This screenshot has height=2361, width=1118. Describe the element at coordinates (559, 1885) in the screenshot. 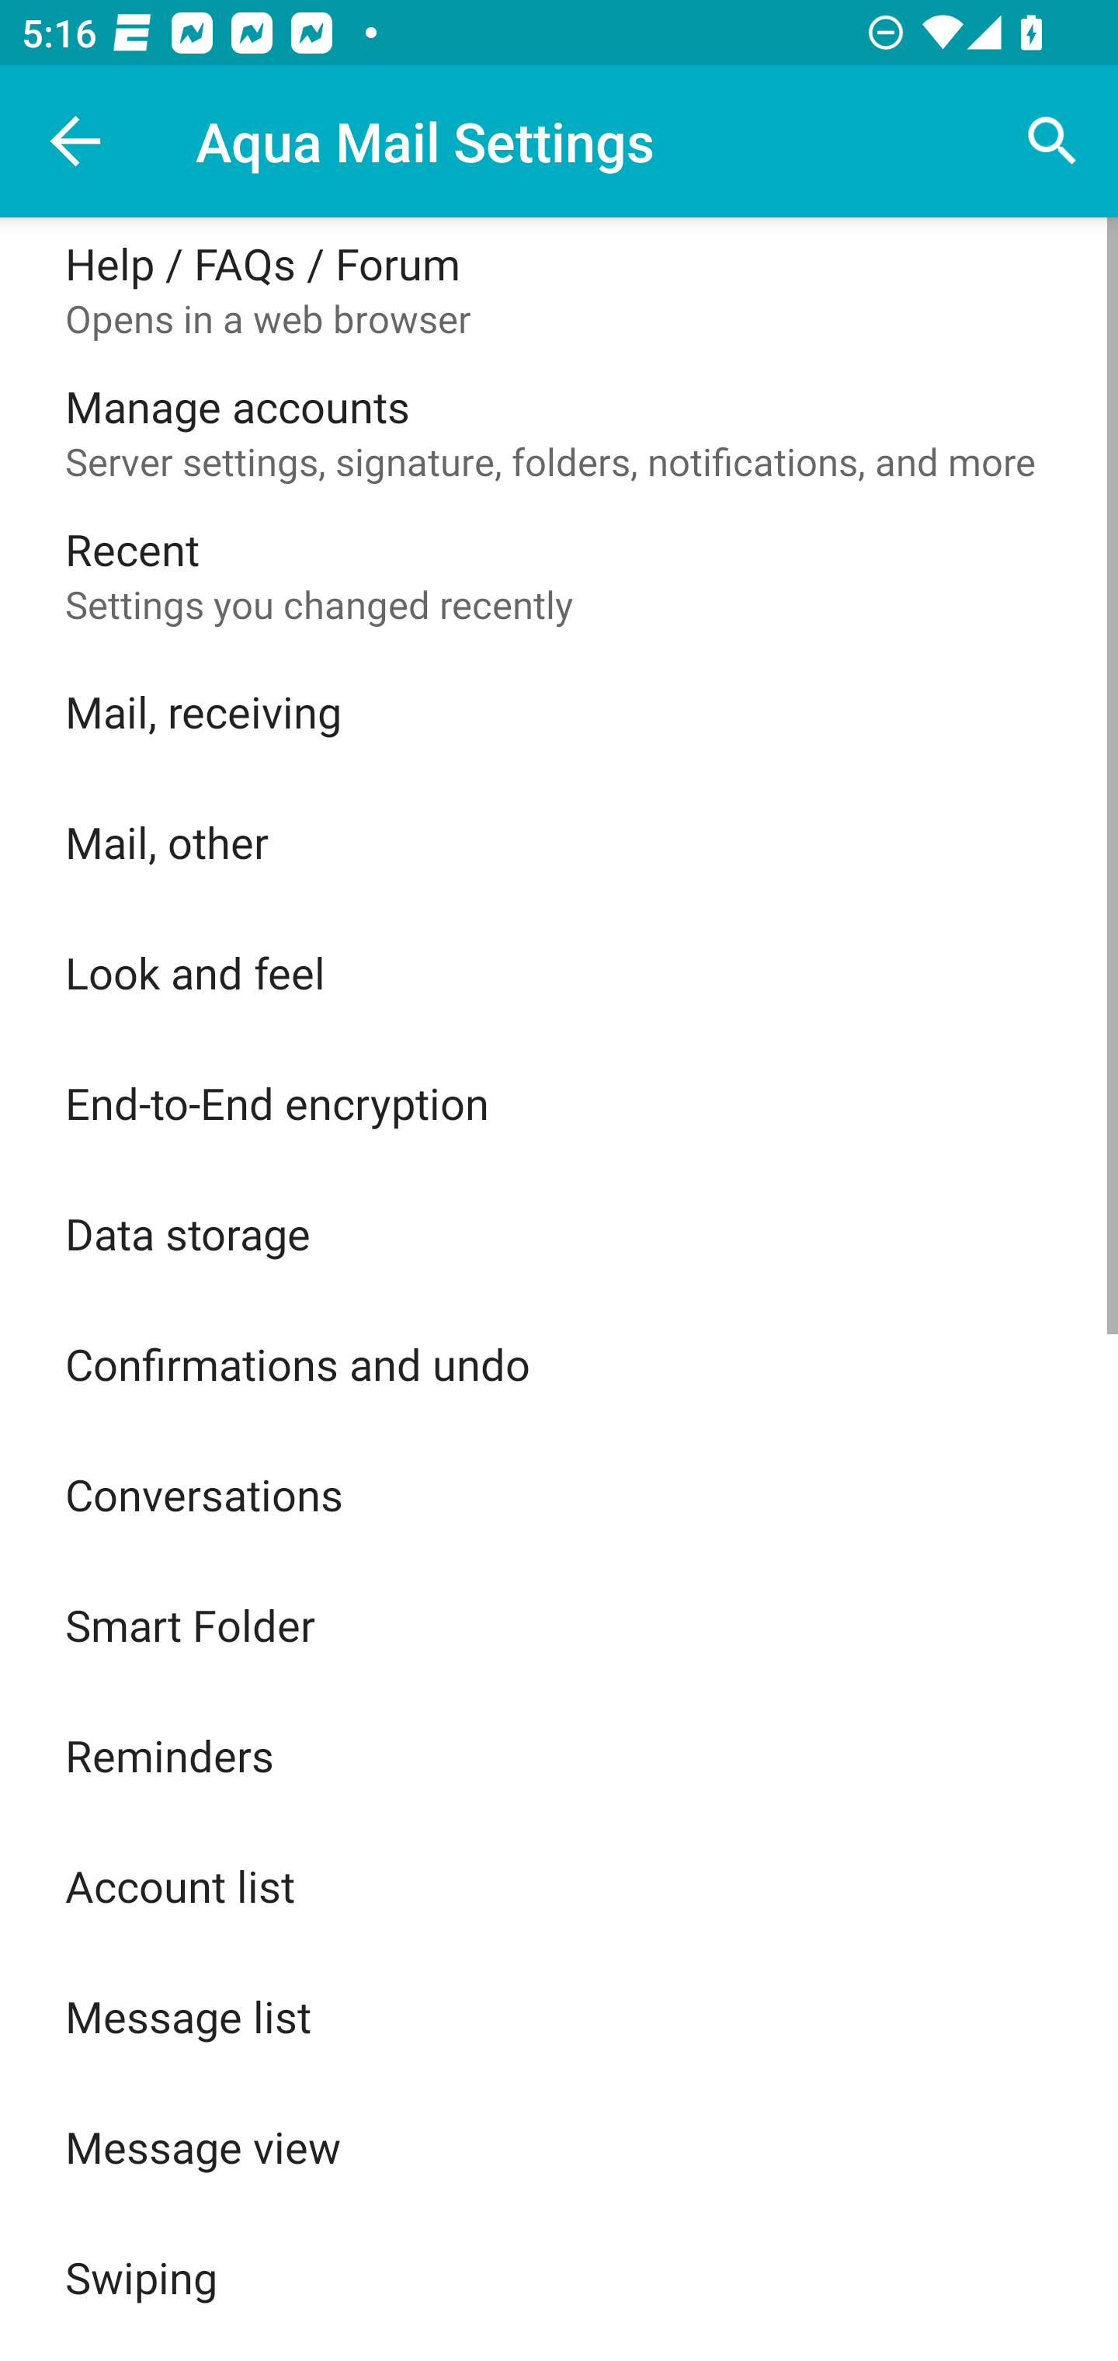

I see `Account list` at that location.